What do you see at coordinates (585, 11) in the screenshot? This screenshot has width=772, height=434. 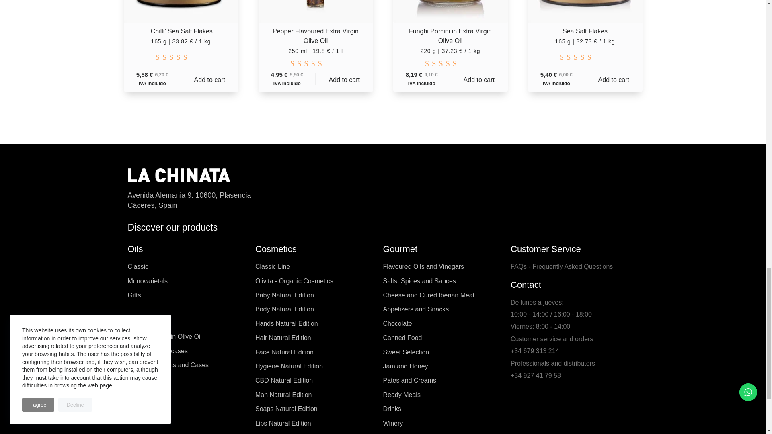 I see `Sea Salt Flakes` at bounding box center [585, 11].